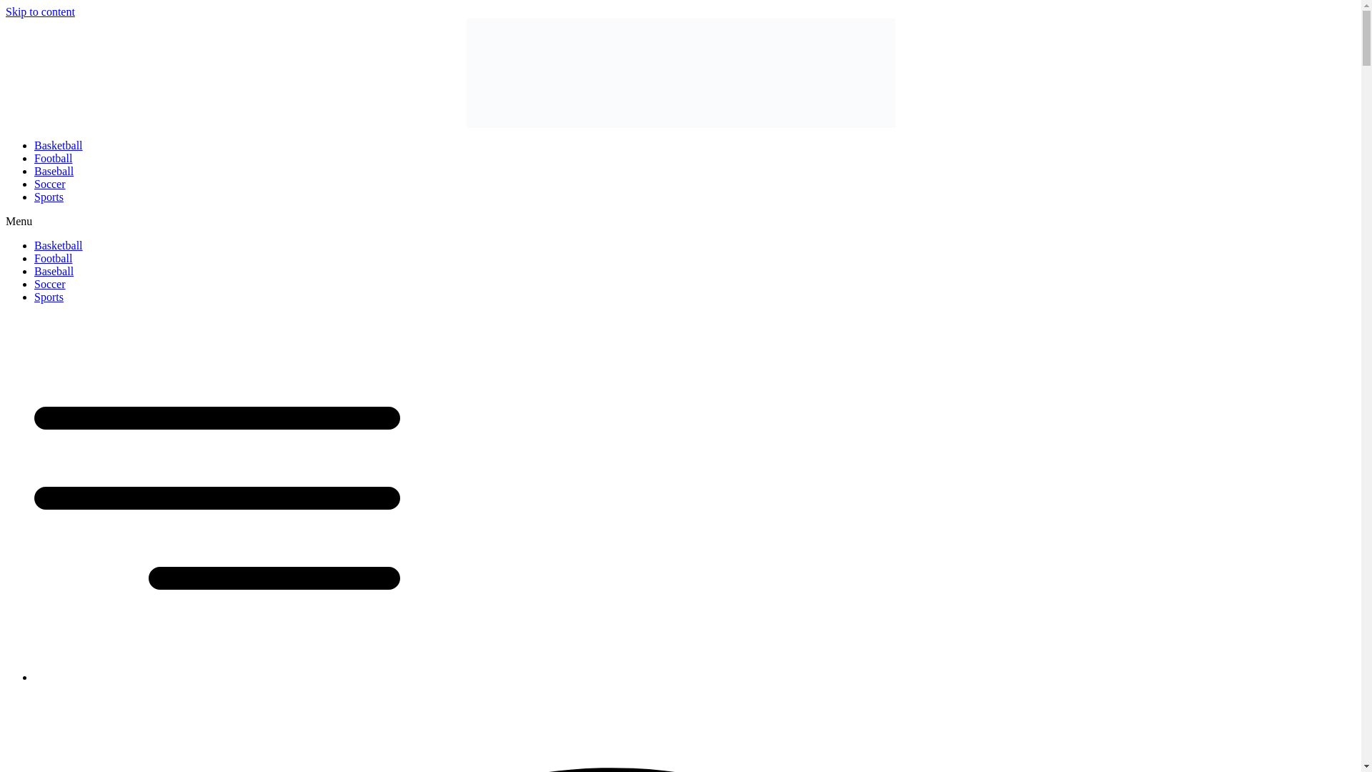 This screenshot has height=772, width=1372. What do you see at coordinates (50, 184) in the screenshot?
I see `Soccer` at bounding box center [50, 184].